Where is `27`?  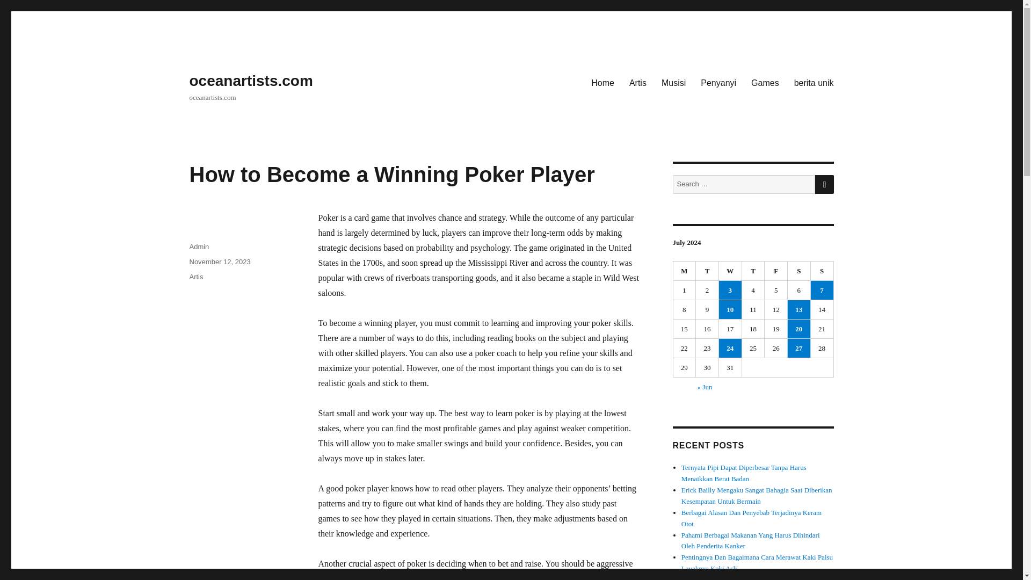 27 is located at coordinates (799, 348).